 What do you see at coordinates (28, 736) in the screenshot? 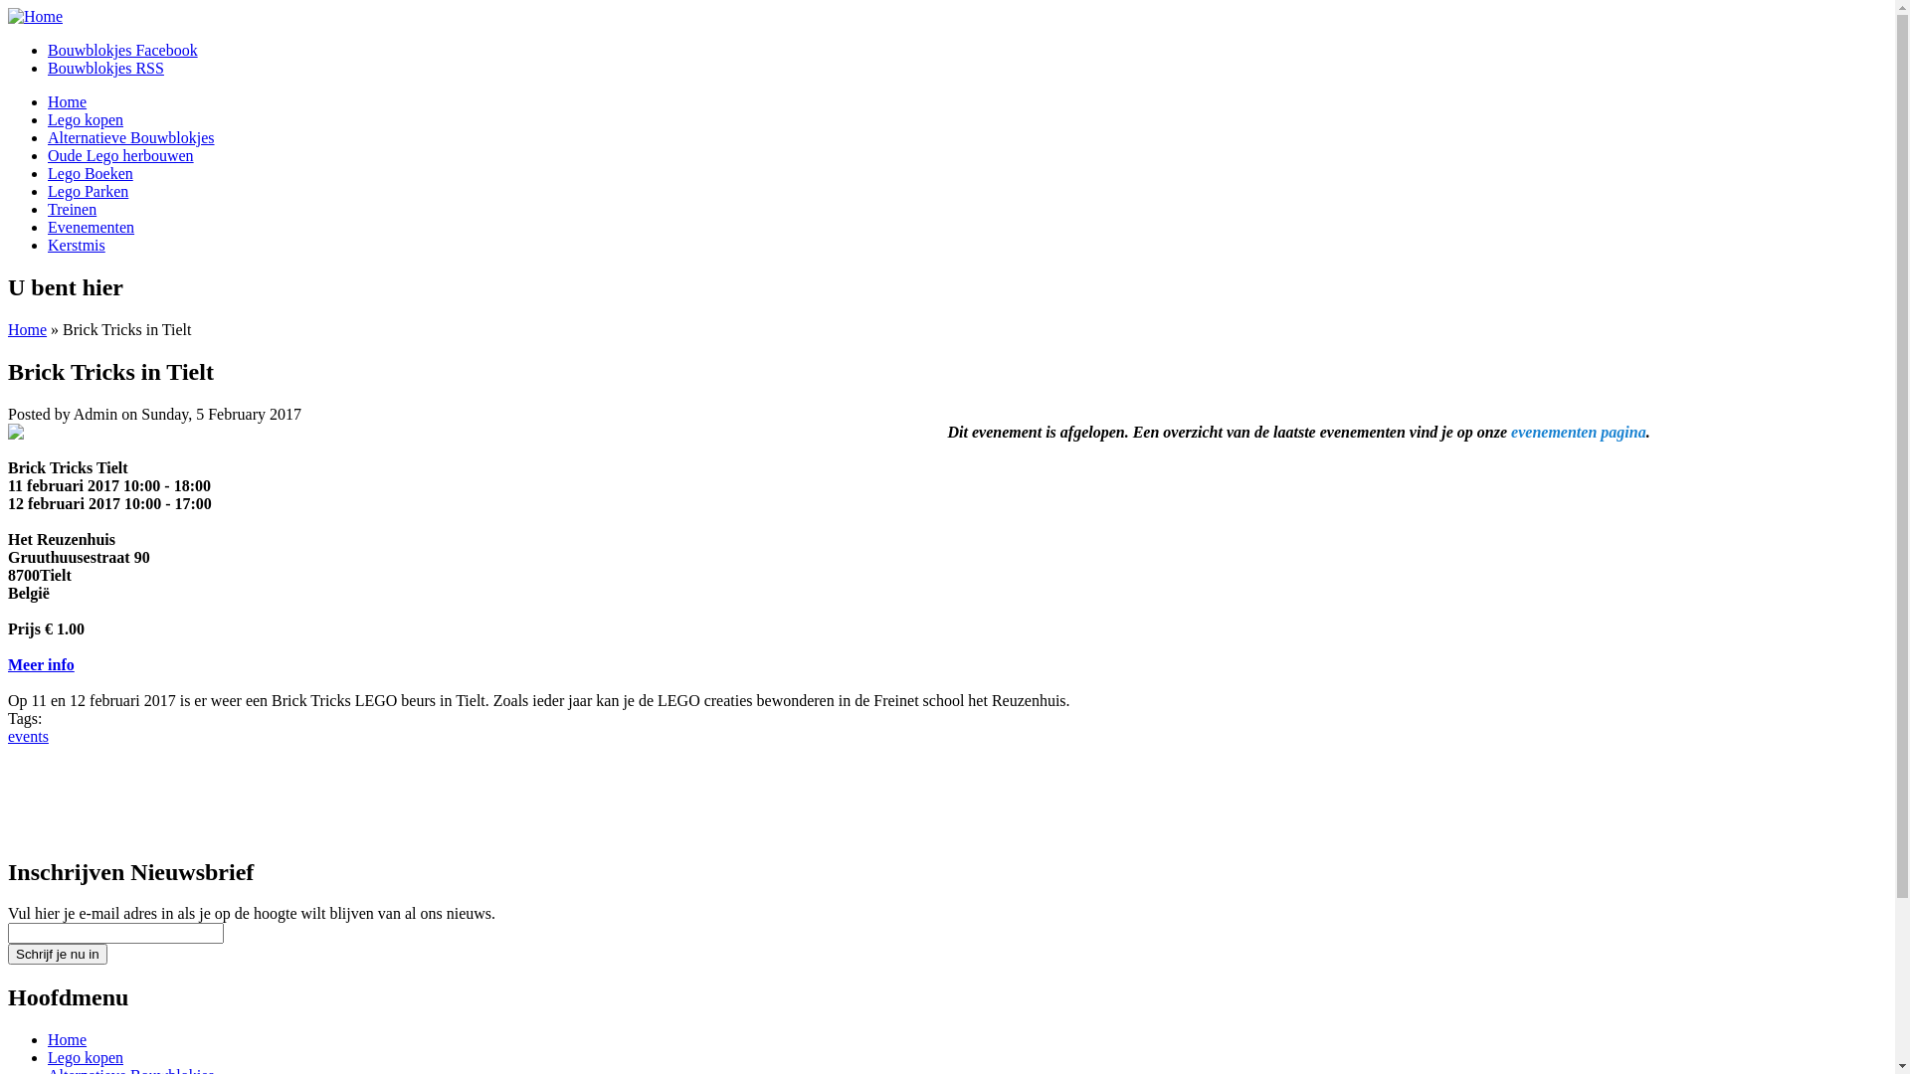
I see `events` at bounding box center [28, 736].